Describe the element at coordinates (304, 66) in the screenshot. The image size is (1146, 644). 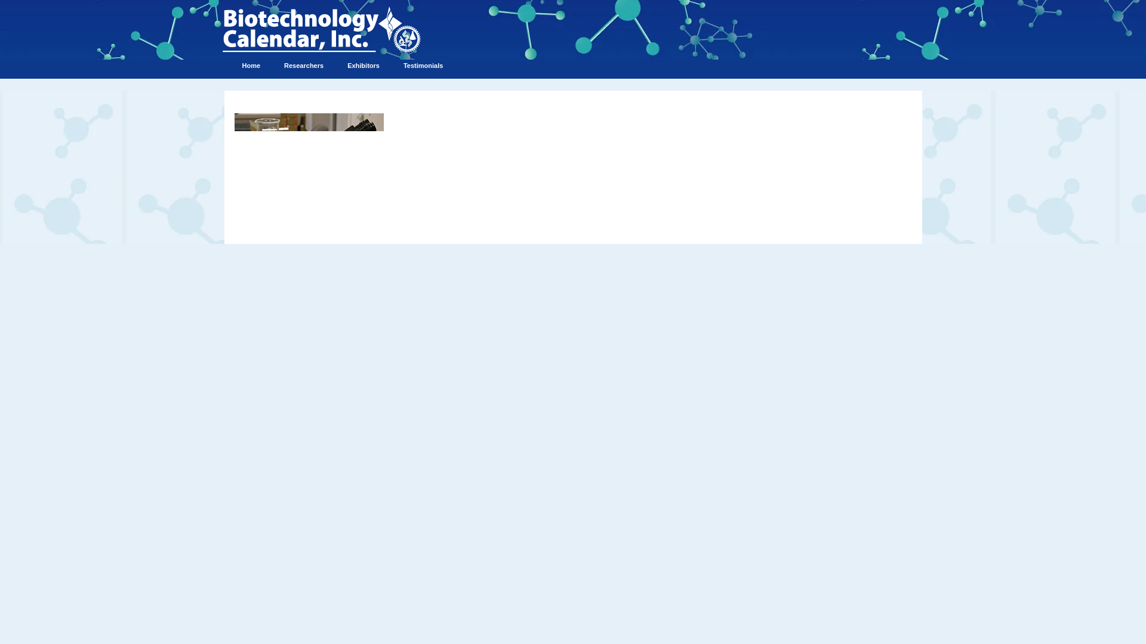
I see `Researchers` at that location.